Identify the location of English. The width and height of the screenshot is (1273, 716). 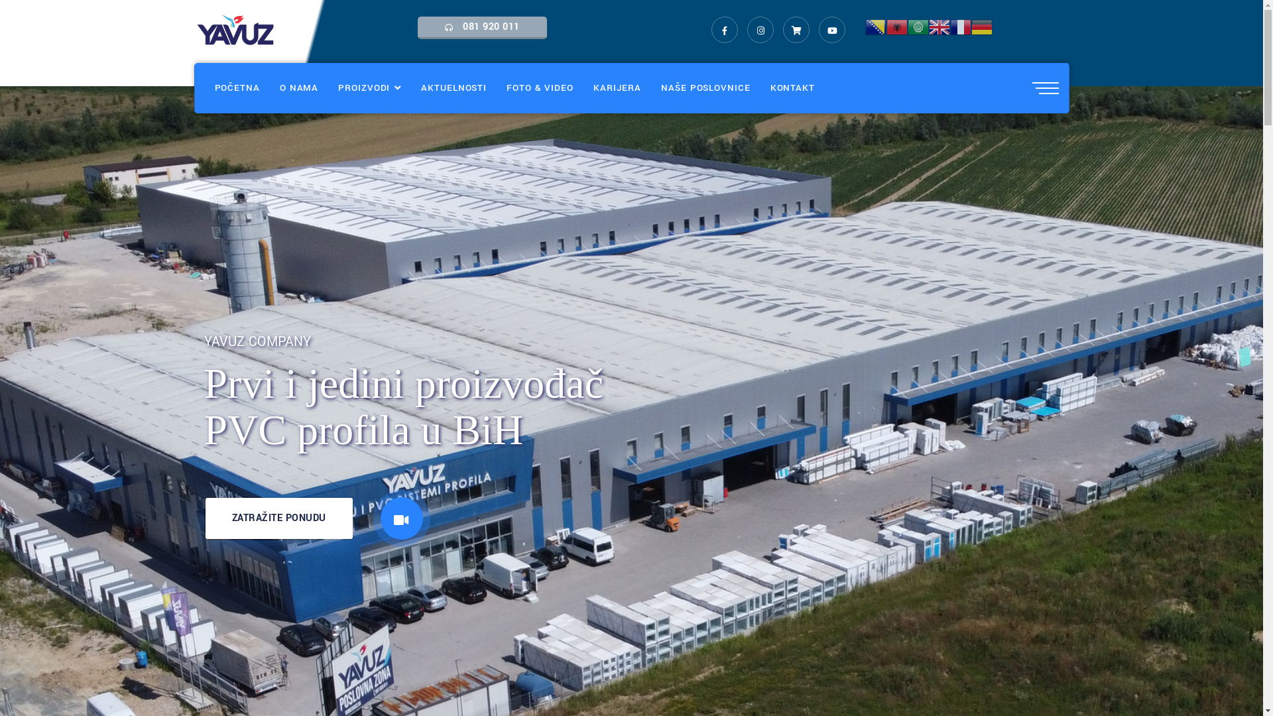
(940, 27).